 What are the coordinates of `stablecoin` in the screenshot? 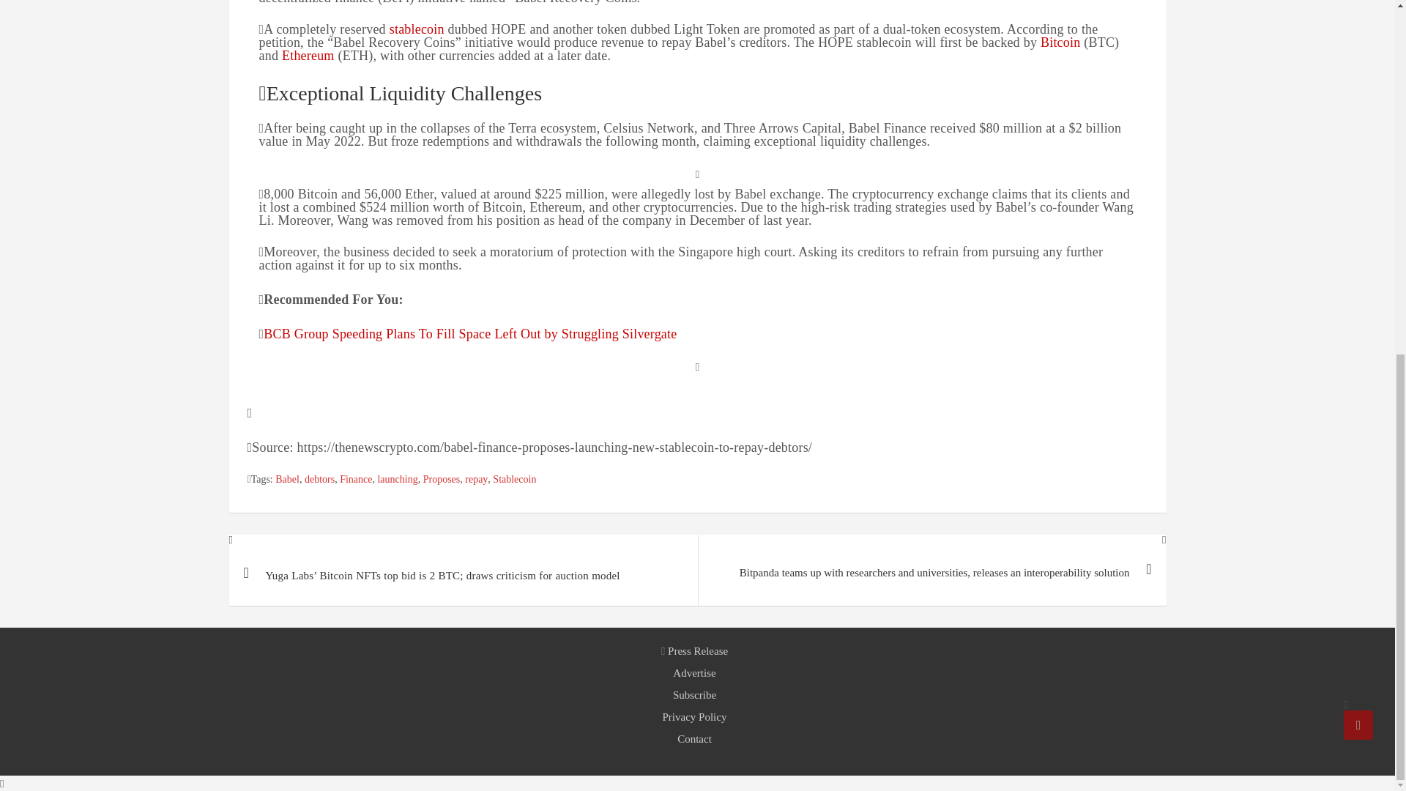 It's located at (416, 29).